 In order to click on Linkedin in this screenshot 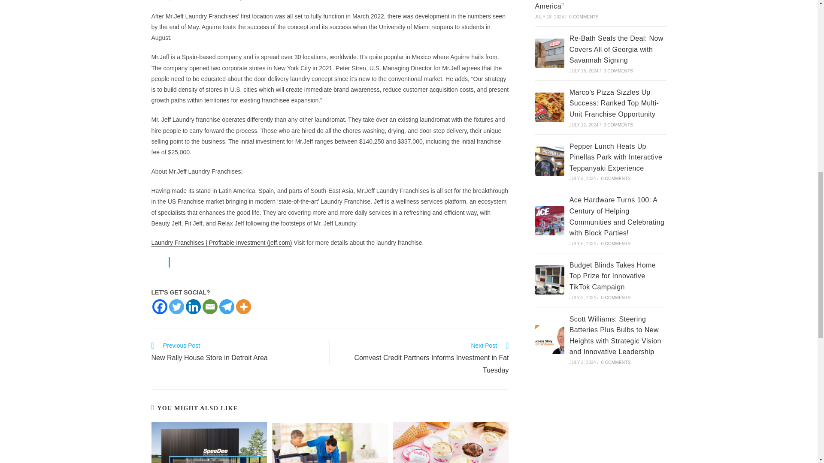, I will do `click(193, 307)`.